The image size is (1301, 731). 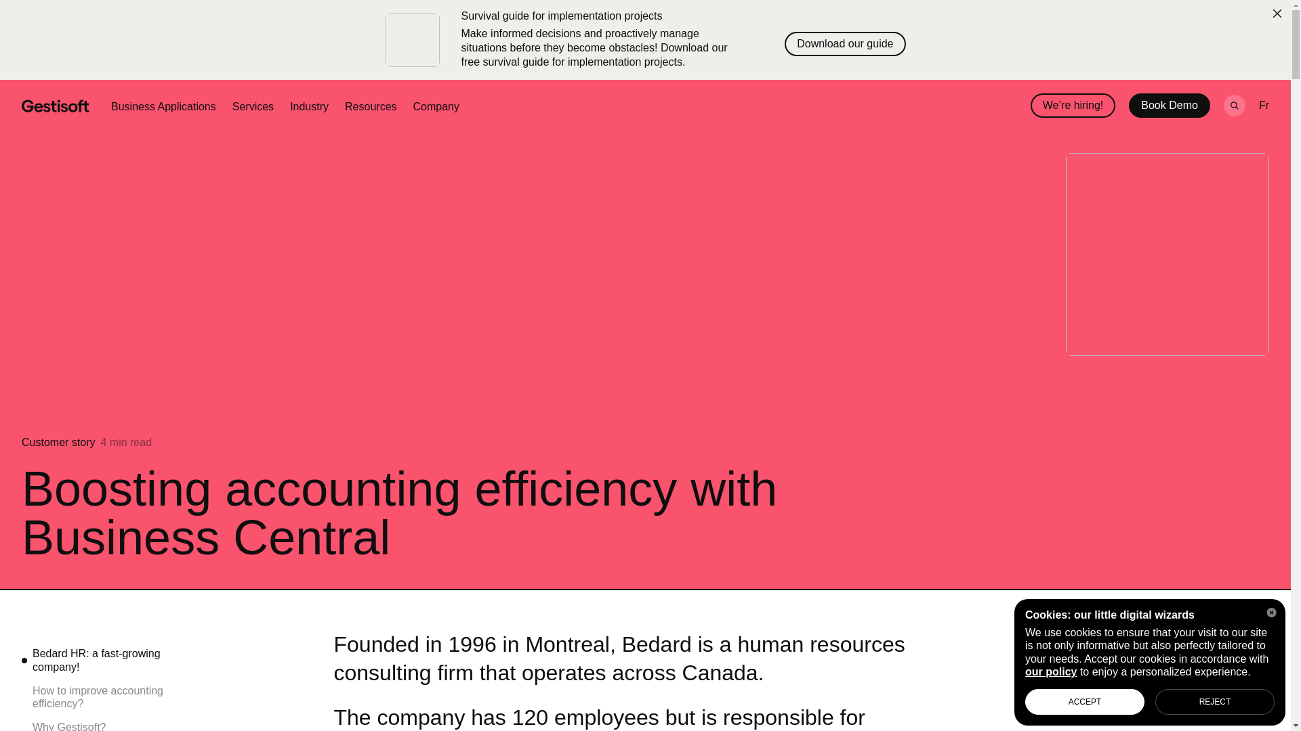 I want to click on How to improve accounting efficiency?, so click(x=103, y=696).